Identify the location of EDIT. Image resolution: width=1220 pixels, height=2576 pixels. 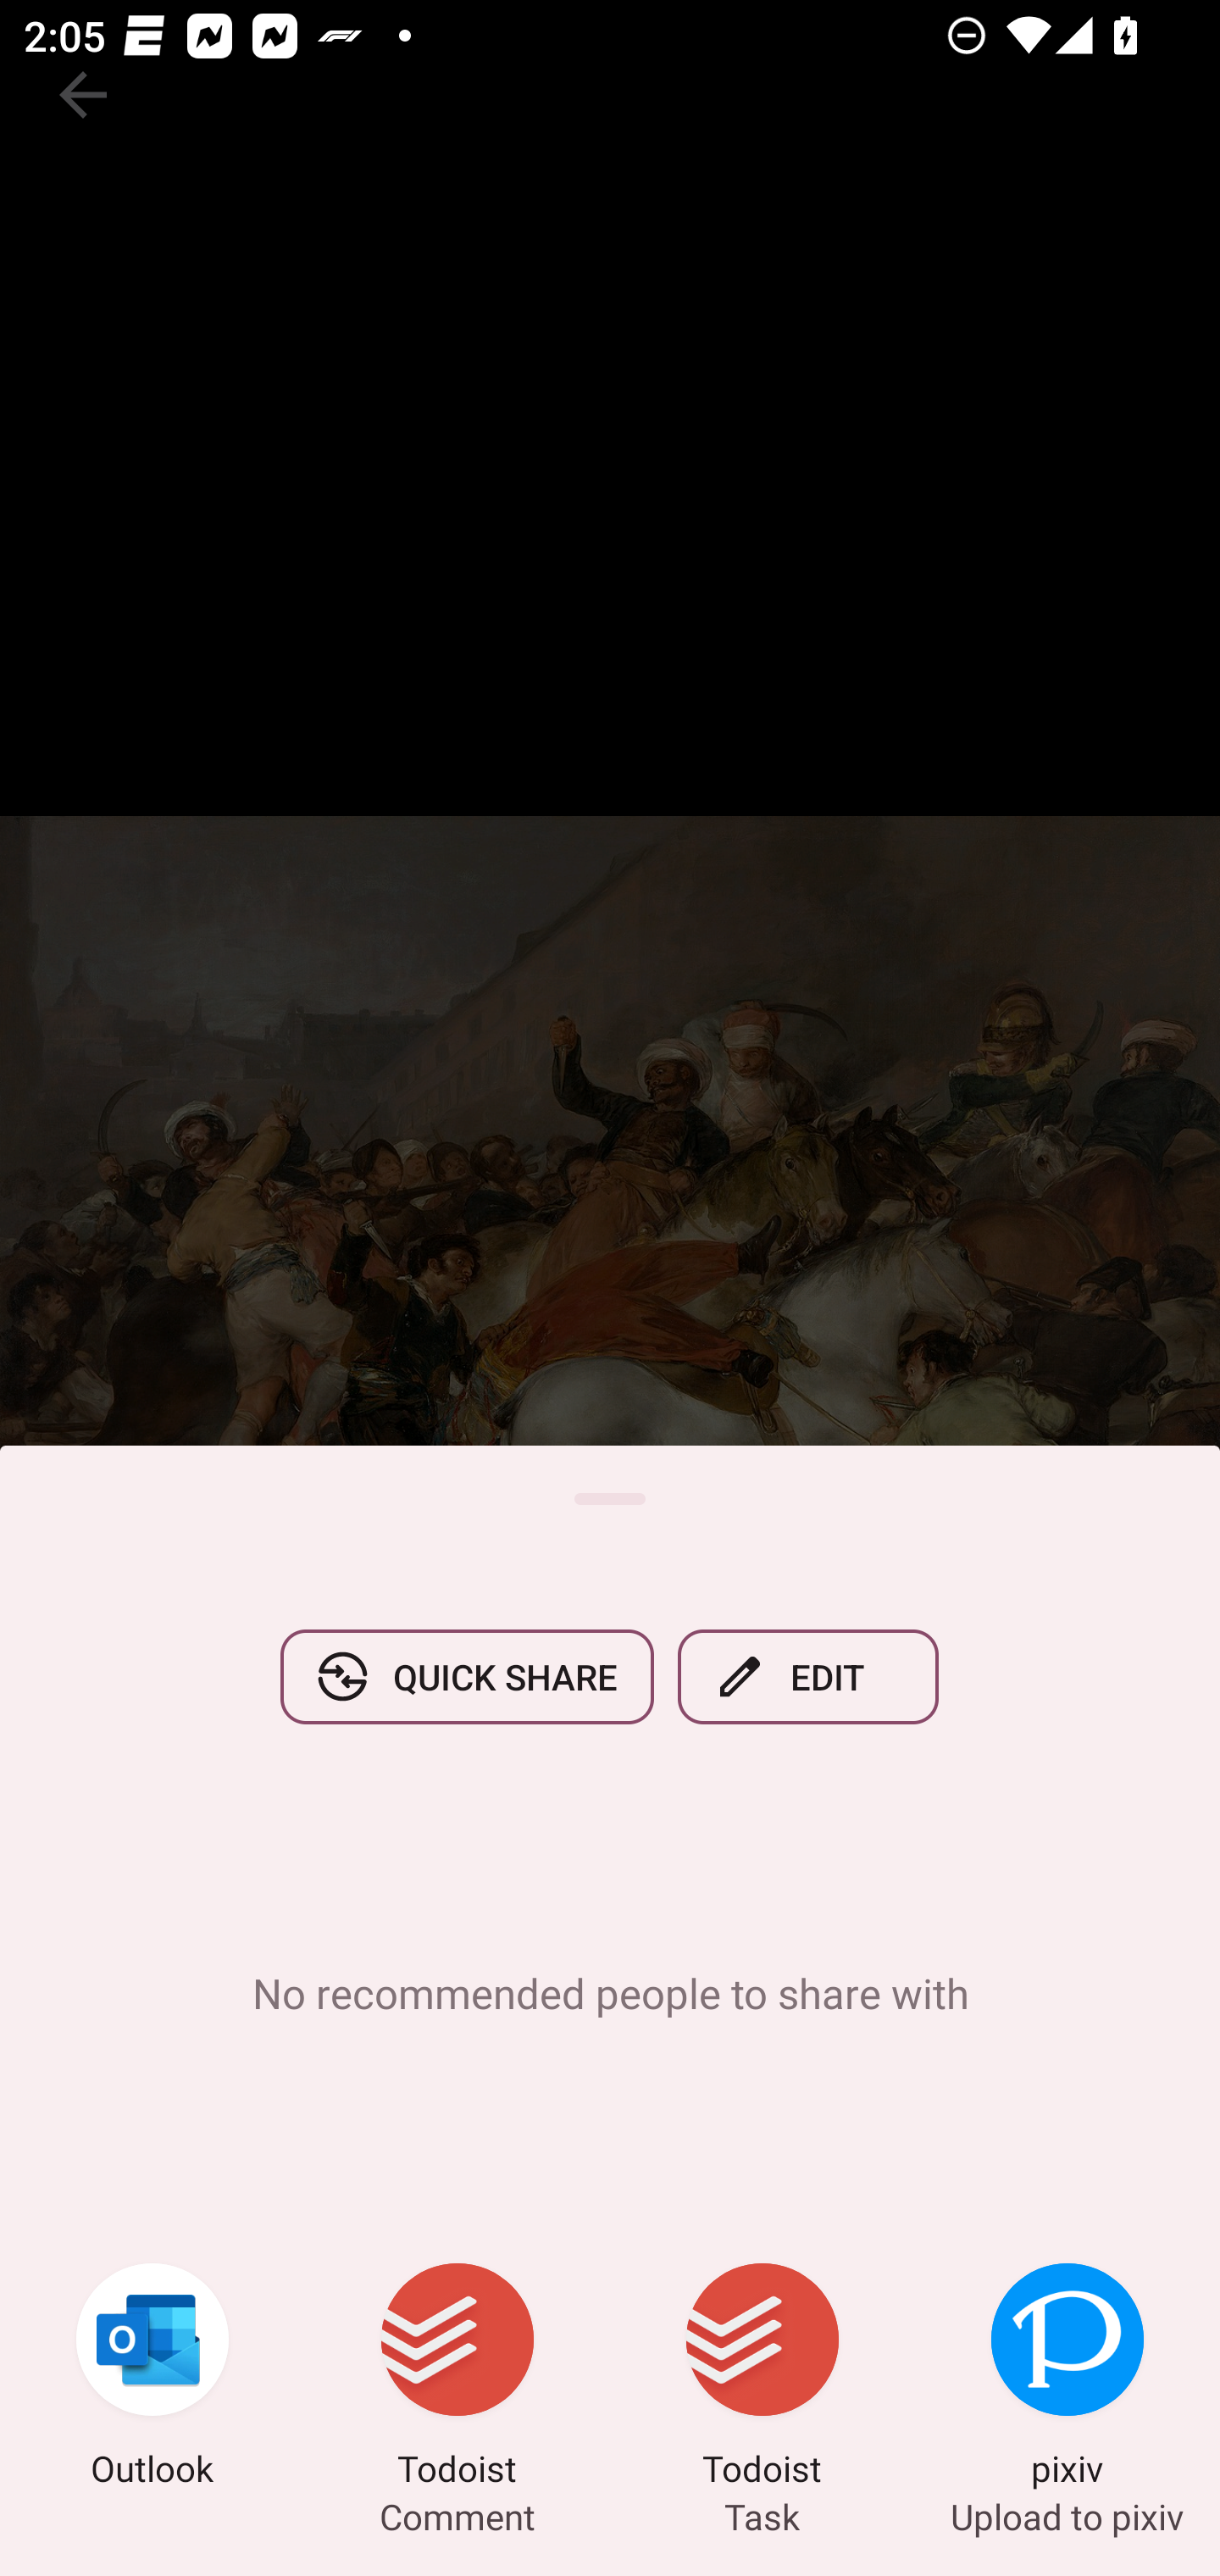
(808, 1676).